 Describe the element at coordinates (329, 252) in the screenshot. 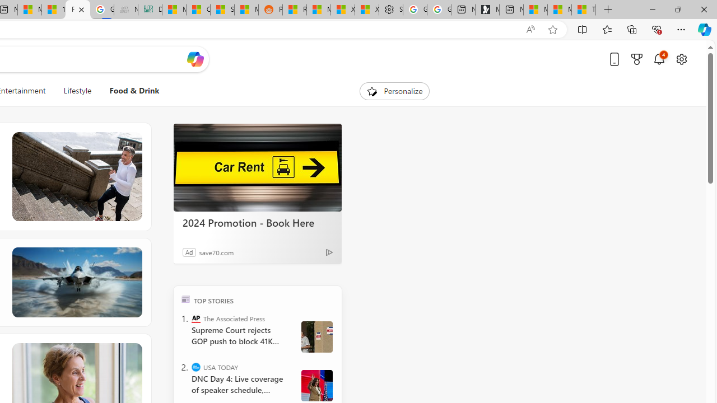

I see `Ad Choice` at that location.